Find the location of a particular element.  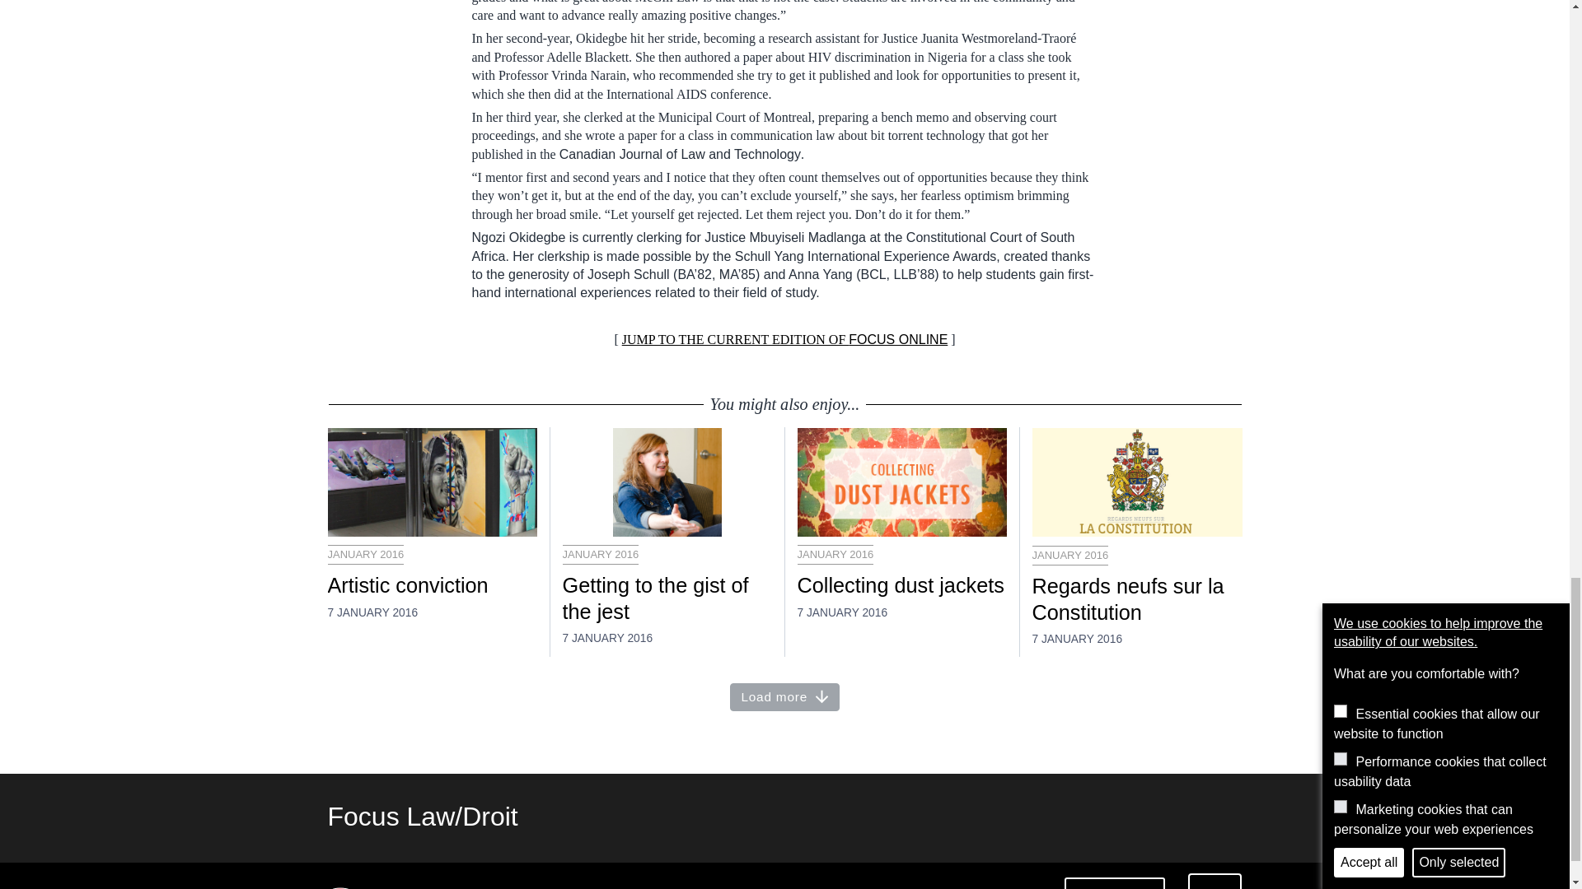

JUMP TO THE CURRENT EDITION OF FOCUS ONLINE is located at coordinates (784, 339).